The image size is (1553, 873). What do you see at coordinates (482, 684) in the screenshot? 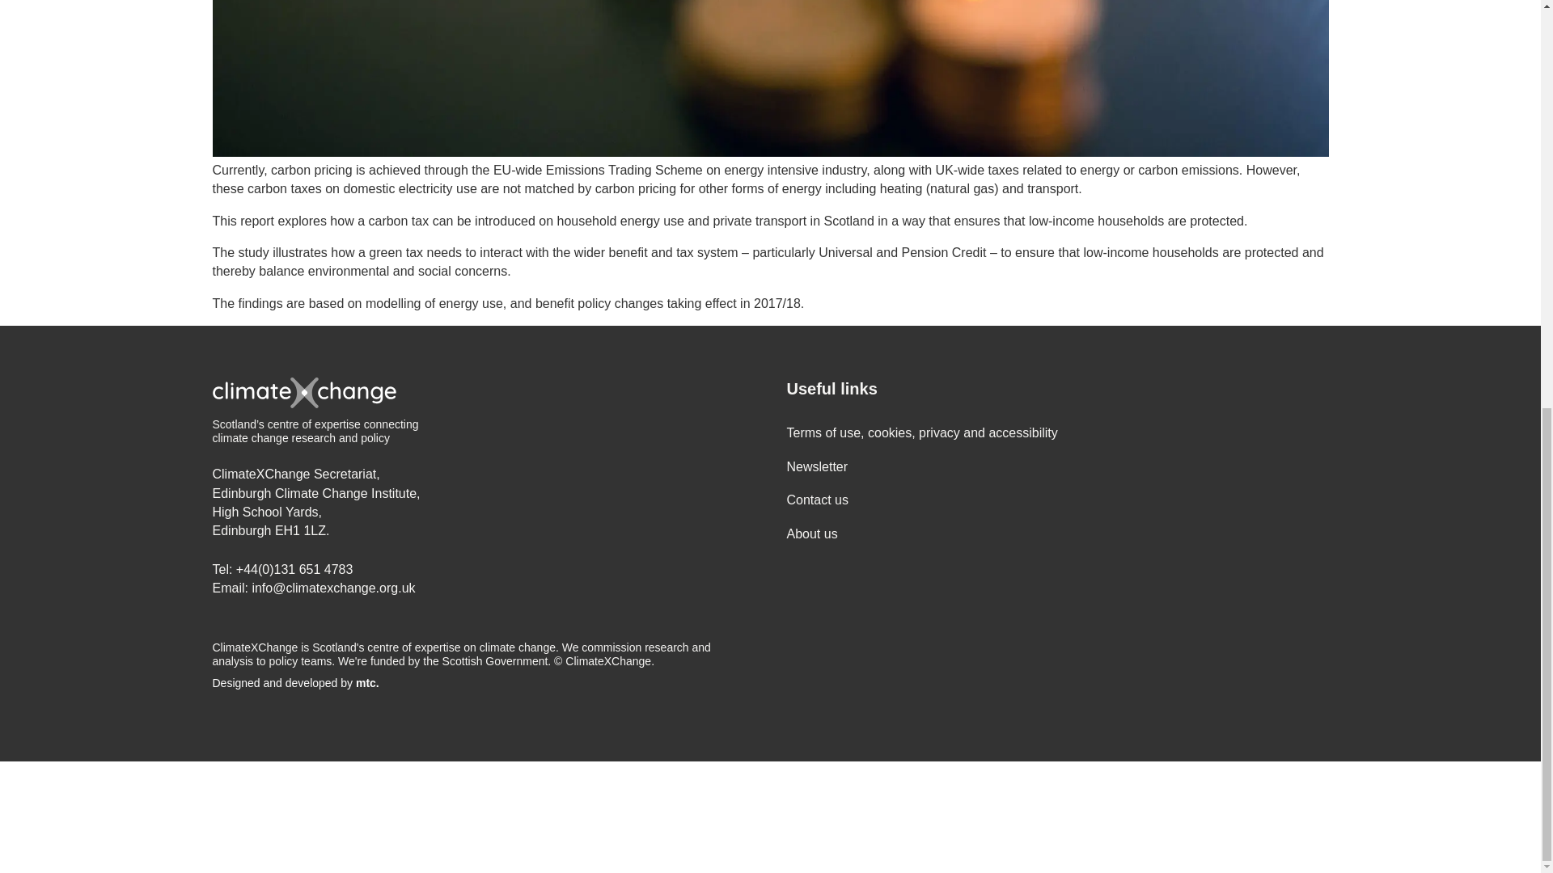
I see `Designed and developed by mtc.` at bounding box center [482, 684].